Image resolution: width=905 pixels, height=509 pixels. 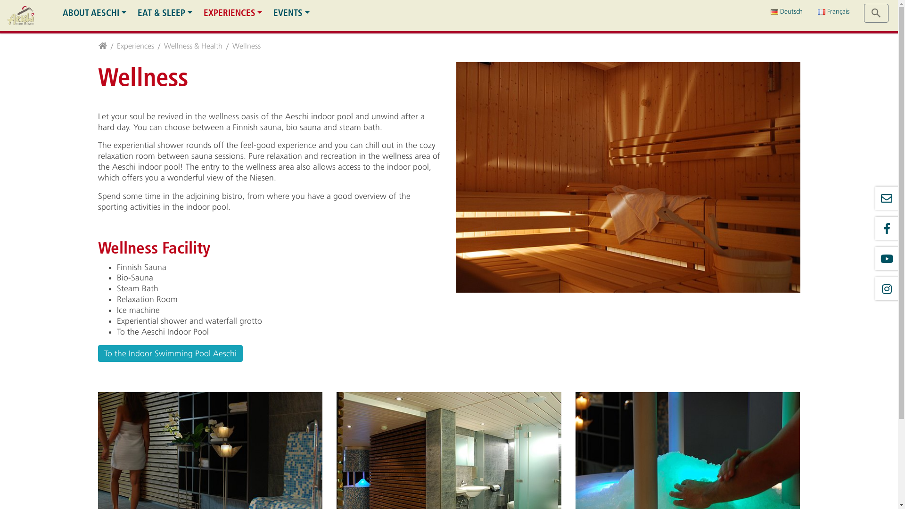 What do you see at coordinates (171, 353) in the screenshot?
I see `To the Indoor Swimming Pool Aeschi` at bounding box center [171, 353].